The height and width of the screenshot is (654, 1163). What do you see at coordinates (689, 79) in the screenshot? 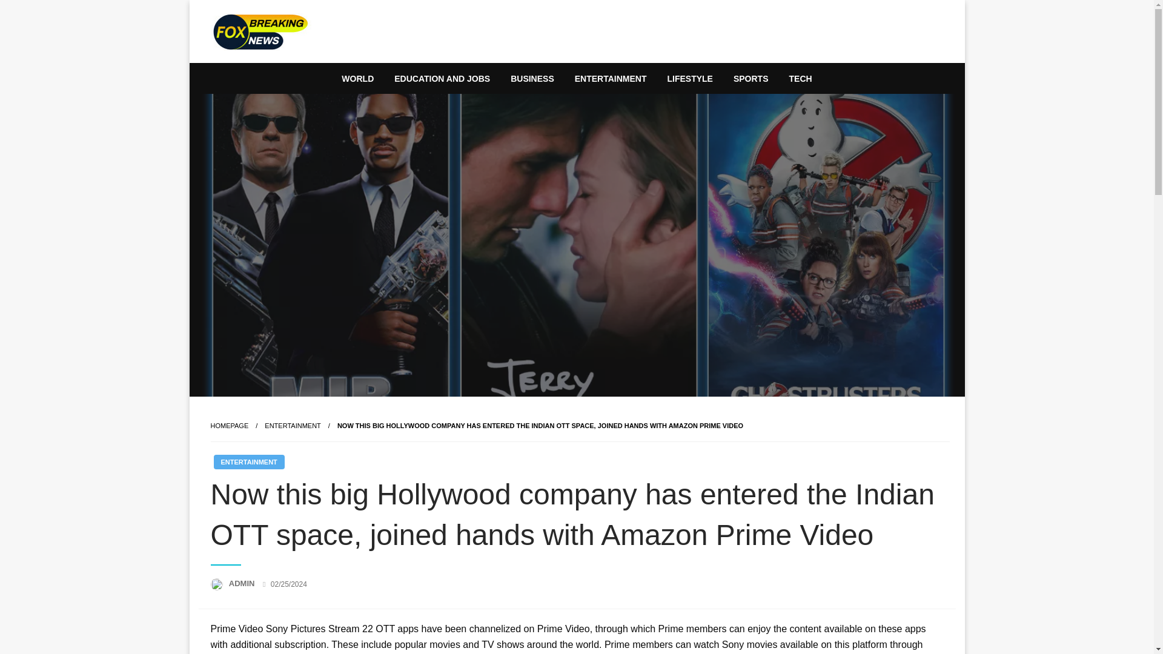
I see `LIFESTYLE` at bounding box center [689, 79].